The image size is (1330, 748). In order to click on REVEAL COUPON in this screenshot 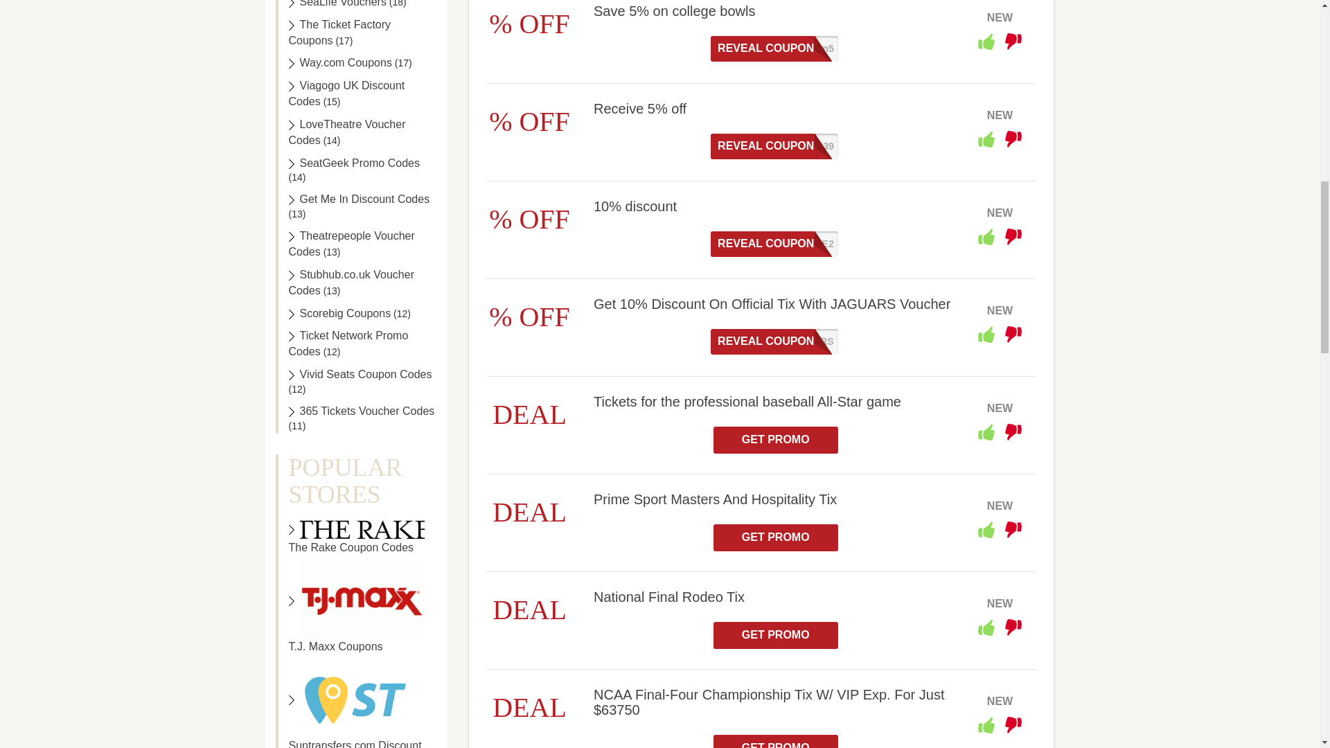, I will do `click(774, 48)`.